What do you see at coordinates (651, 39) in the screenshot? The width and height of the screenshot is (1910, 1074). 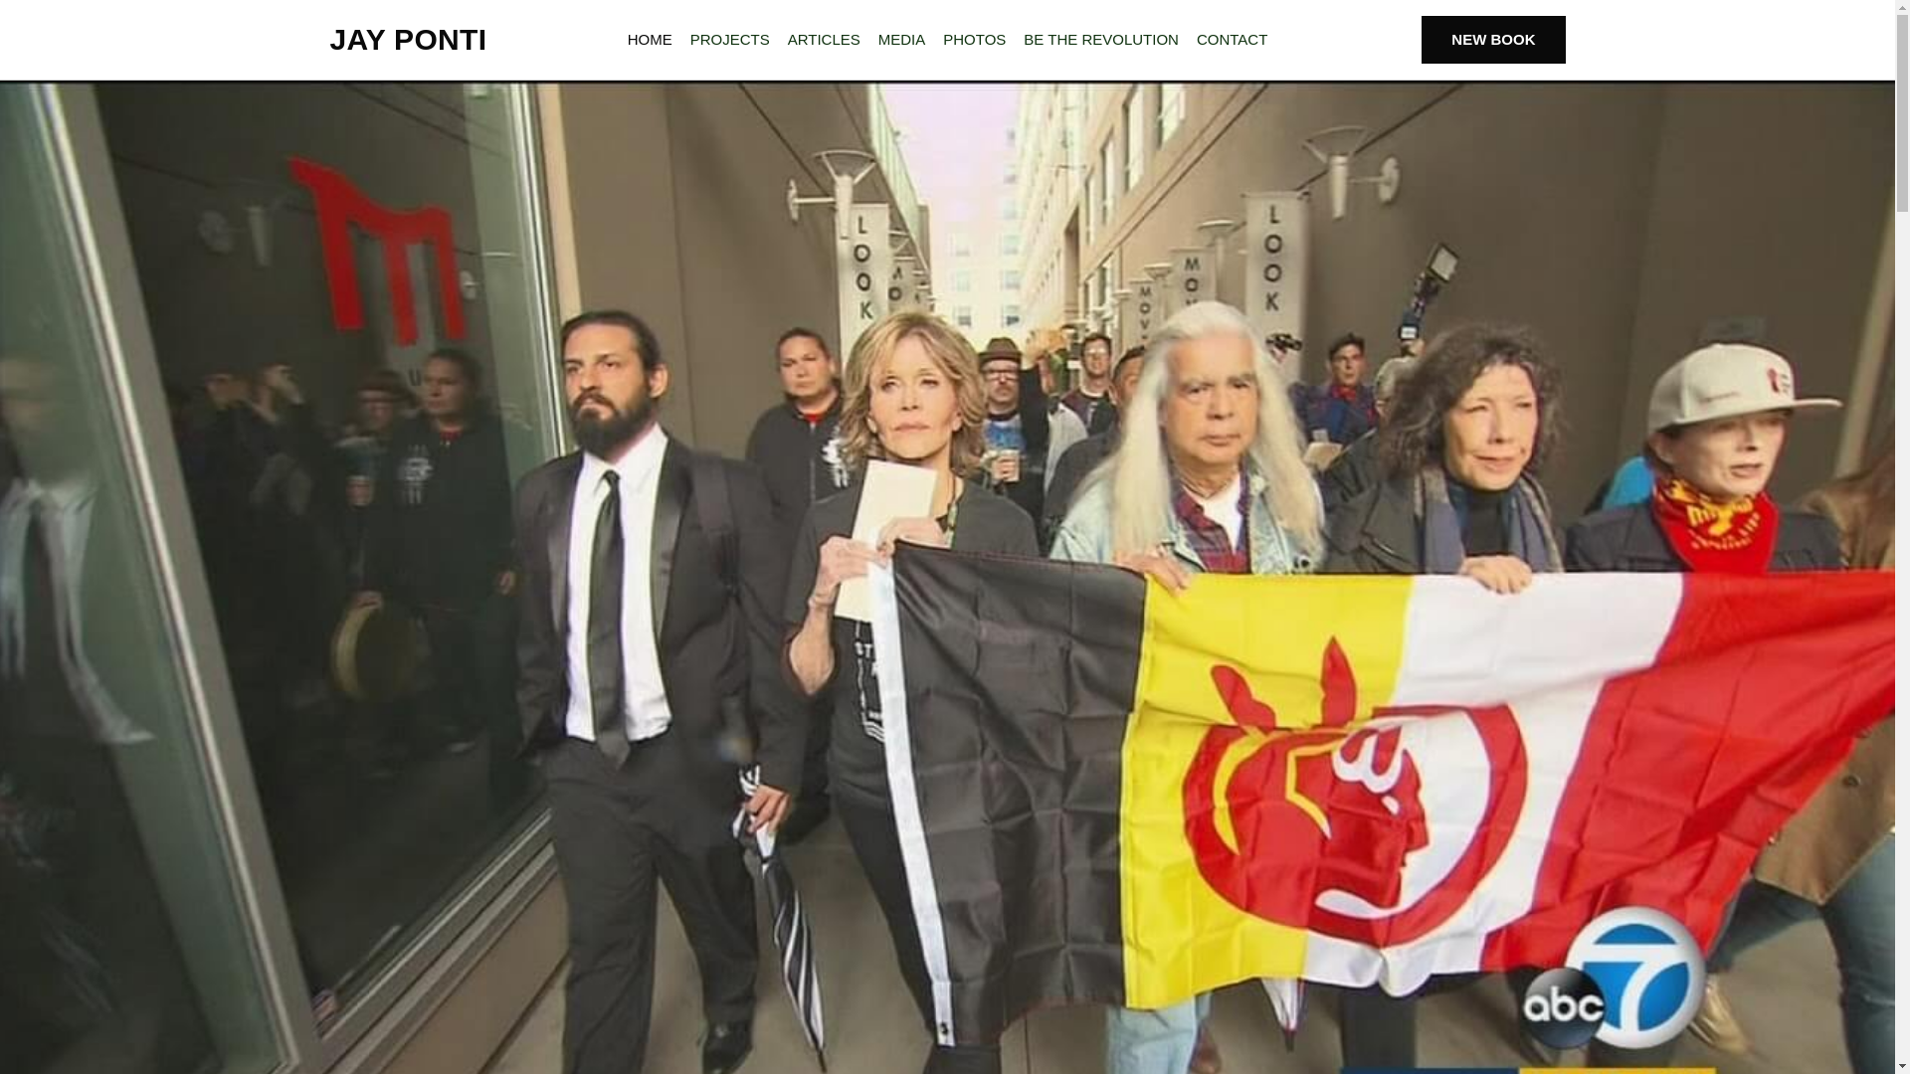 I see `HOME` at bounding box center [651, 39].